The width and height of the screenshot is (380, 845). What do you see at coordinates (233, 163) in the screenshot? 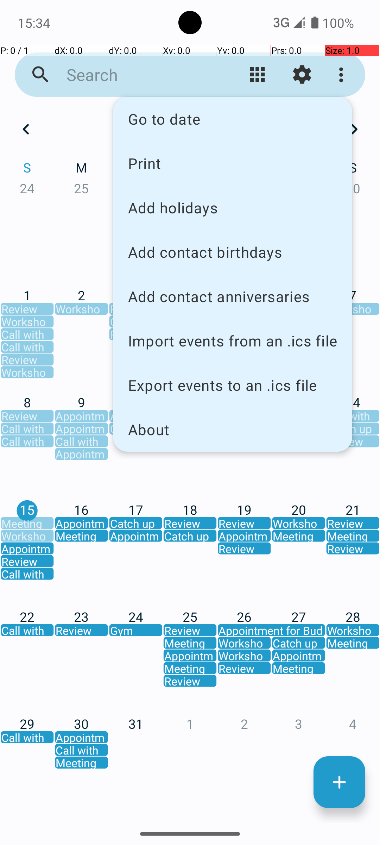
I see `Print` at bounding box center [233, 163].